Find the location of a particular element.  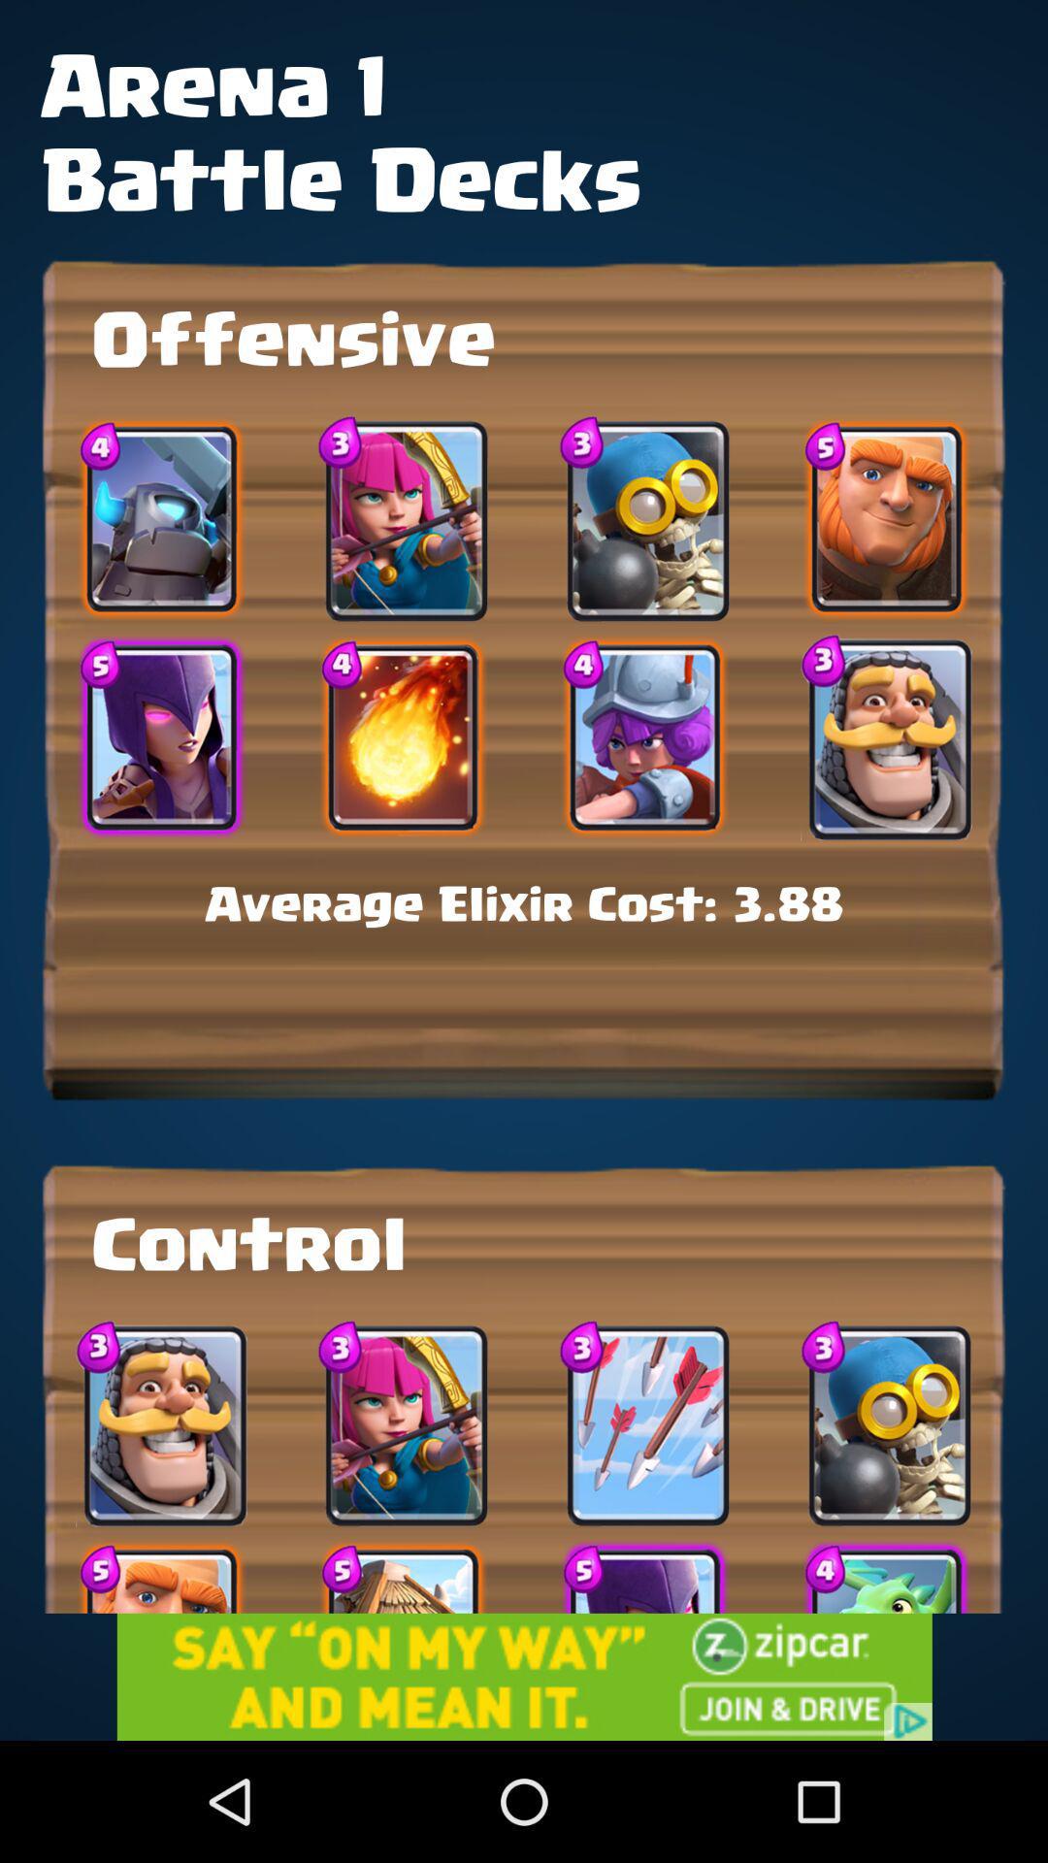

click advertisement is located at coordinates (524, 1677).